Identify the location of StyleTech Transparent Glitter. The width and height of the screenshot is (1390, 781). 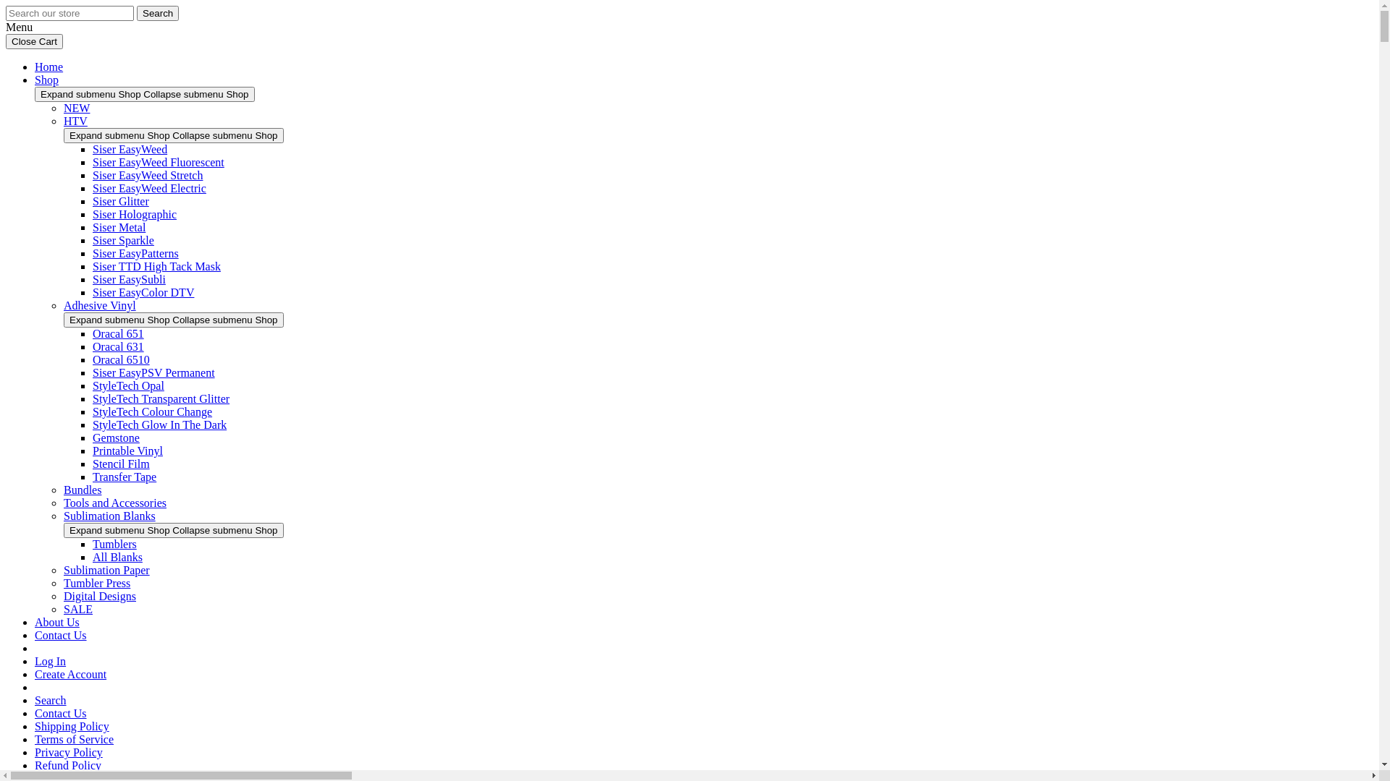
(161, 399).